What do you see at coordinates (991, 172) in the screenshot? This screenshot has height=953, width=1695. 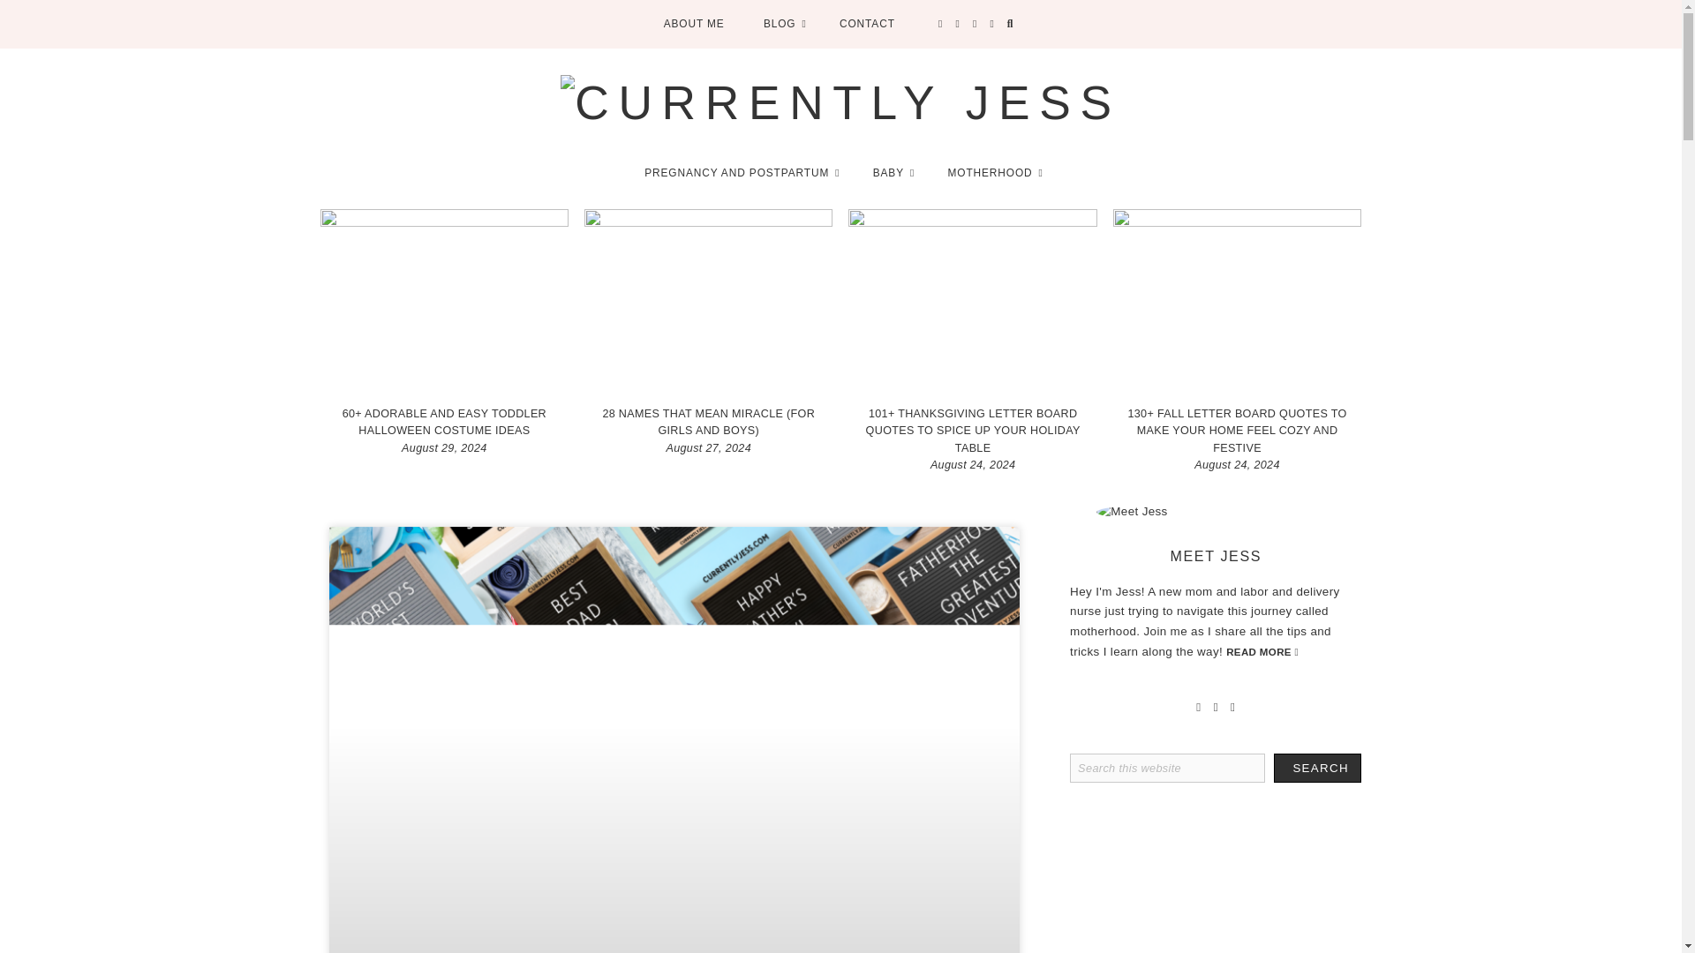 I see `MOTHERHOOD` at bounding box center [991, 172].